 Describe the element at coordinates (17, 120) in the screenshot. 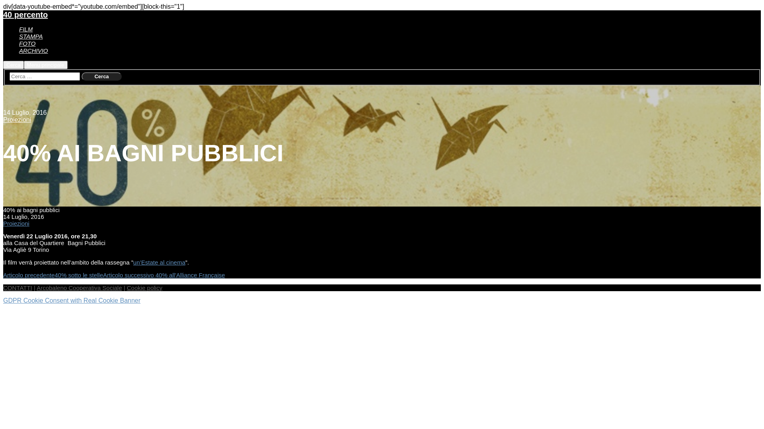

I see `Proiezioni` at that location.